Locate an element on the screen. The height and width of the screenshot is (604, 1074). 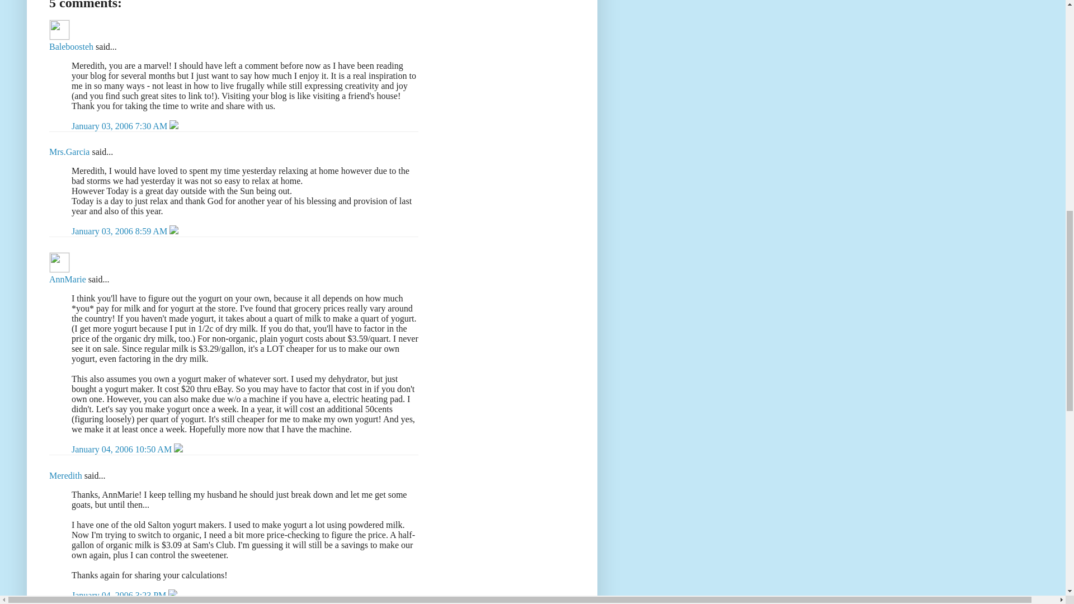
Delete Comment is located at coordinates (173, 126).